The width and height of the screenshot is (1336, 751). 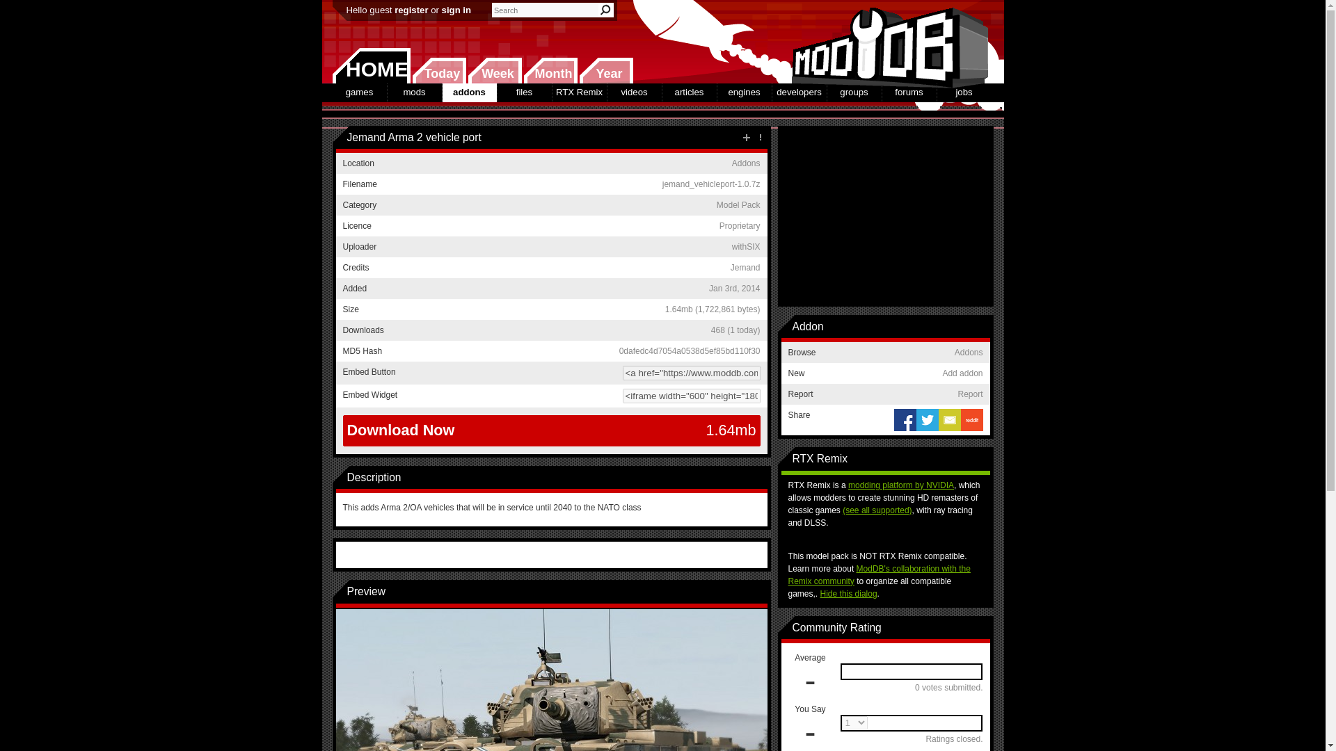 What do you see at coordinates (523, 92) in the screenshot?
I see `files` at bounding box center [523, 92].